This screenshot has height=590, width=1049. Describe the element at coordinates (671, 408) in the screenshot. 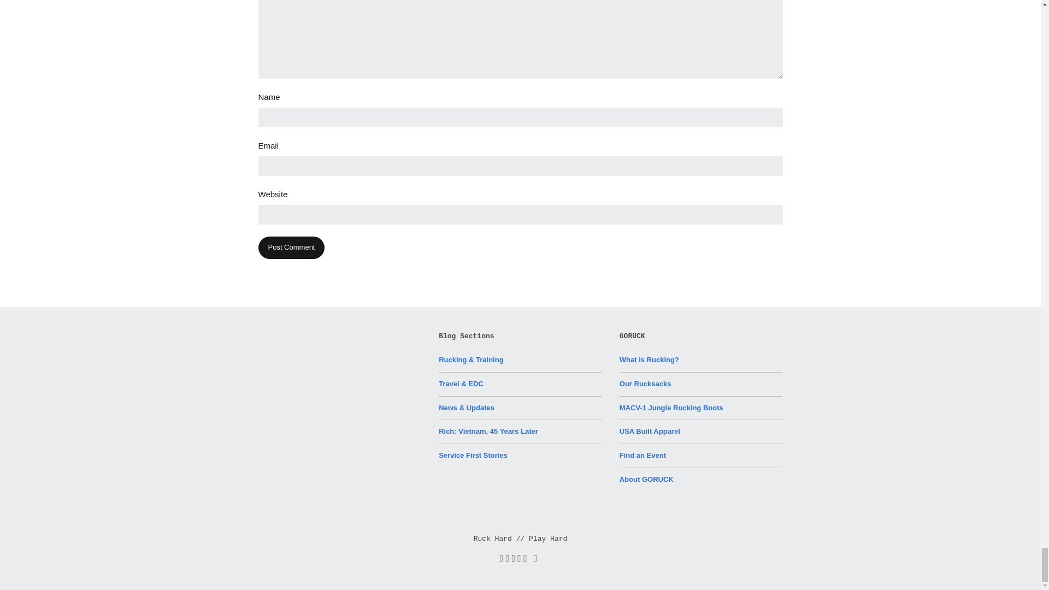

I see `MACV-1 Jungle Rucking Boots` at that location.